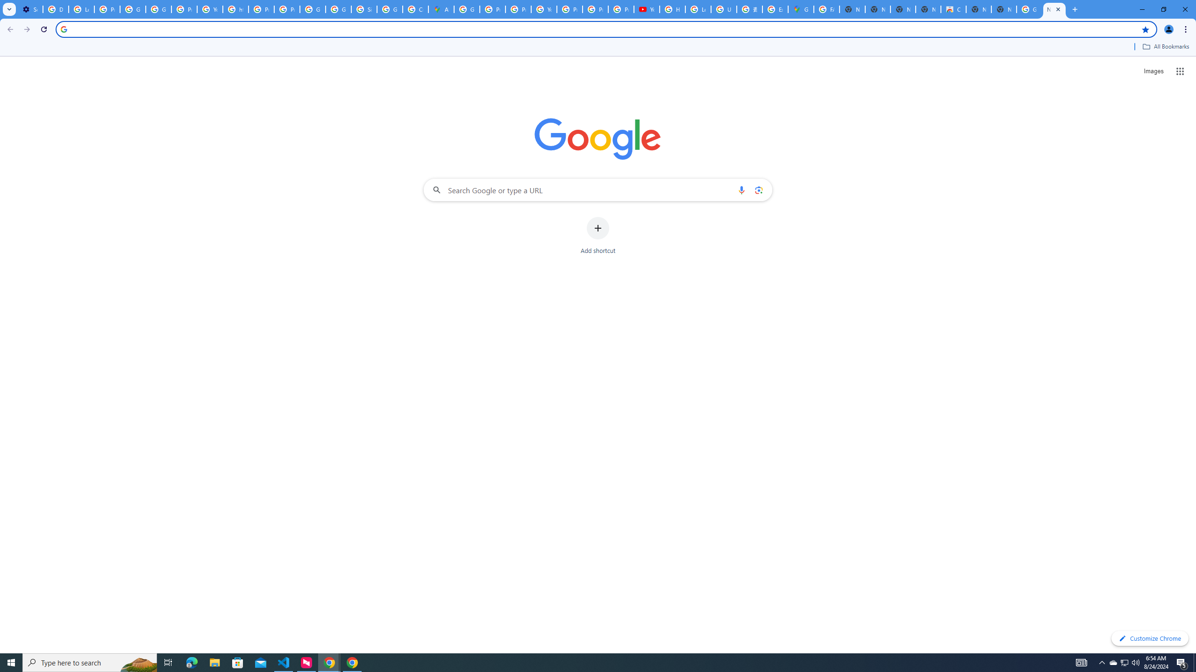 The height and width of the screenshot is (672, 1196). I want to click on Delete photos & videos - Computer - Google Photos Help, so click(55, 9).